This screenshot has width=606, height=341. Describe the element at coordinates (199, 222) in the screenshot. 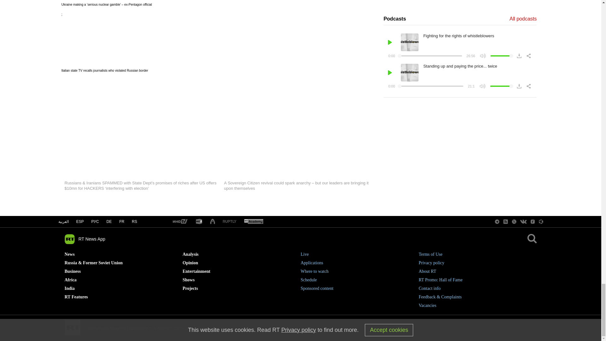

I see `RT ` at that location.